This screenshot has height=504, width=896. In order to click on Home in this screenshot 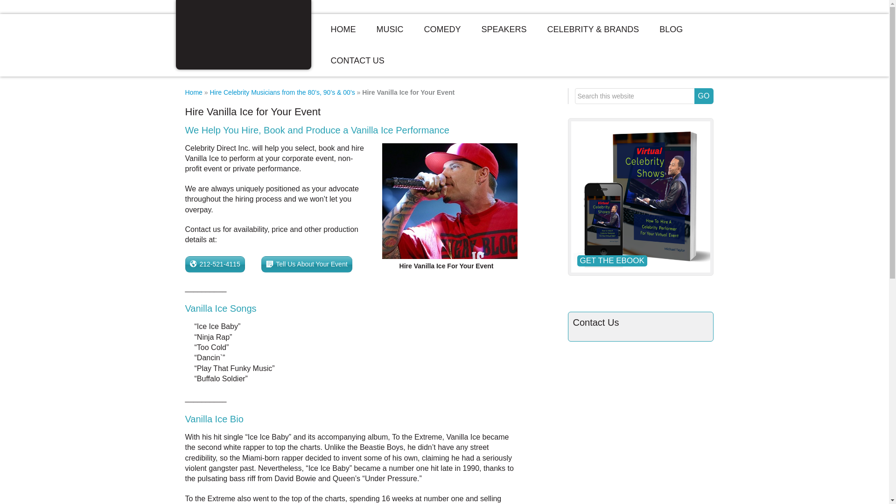, I will do `click(193, 92)`.